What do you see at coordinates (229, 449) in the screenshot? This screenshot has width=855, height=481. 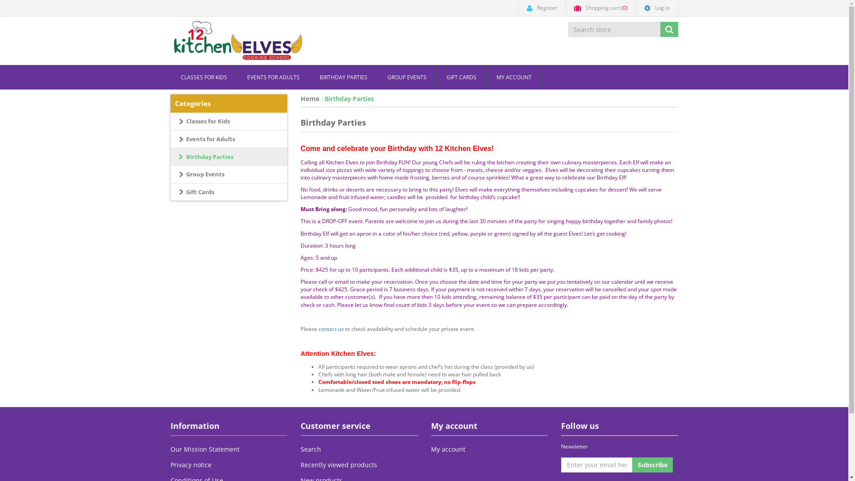 I see `Our Mission Statement` at bounding box center [229, 449].